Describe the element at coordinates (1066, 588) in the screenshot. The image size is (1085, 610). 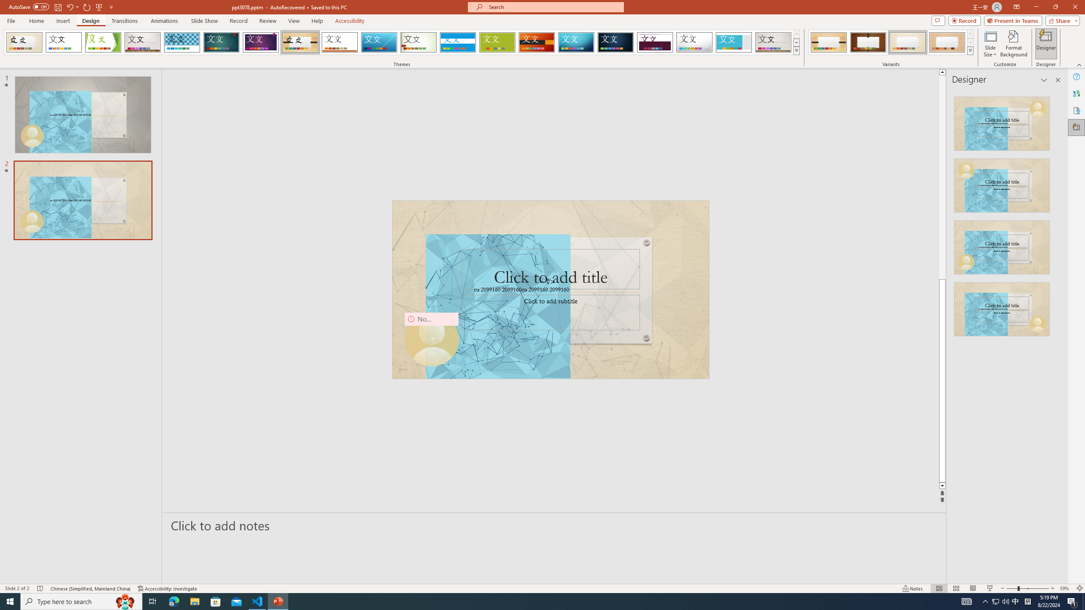
I see `Zoom 59%` at that location.